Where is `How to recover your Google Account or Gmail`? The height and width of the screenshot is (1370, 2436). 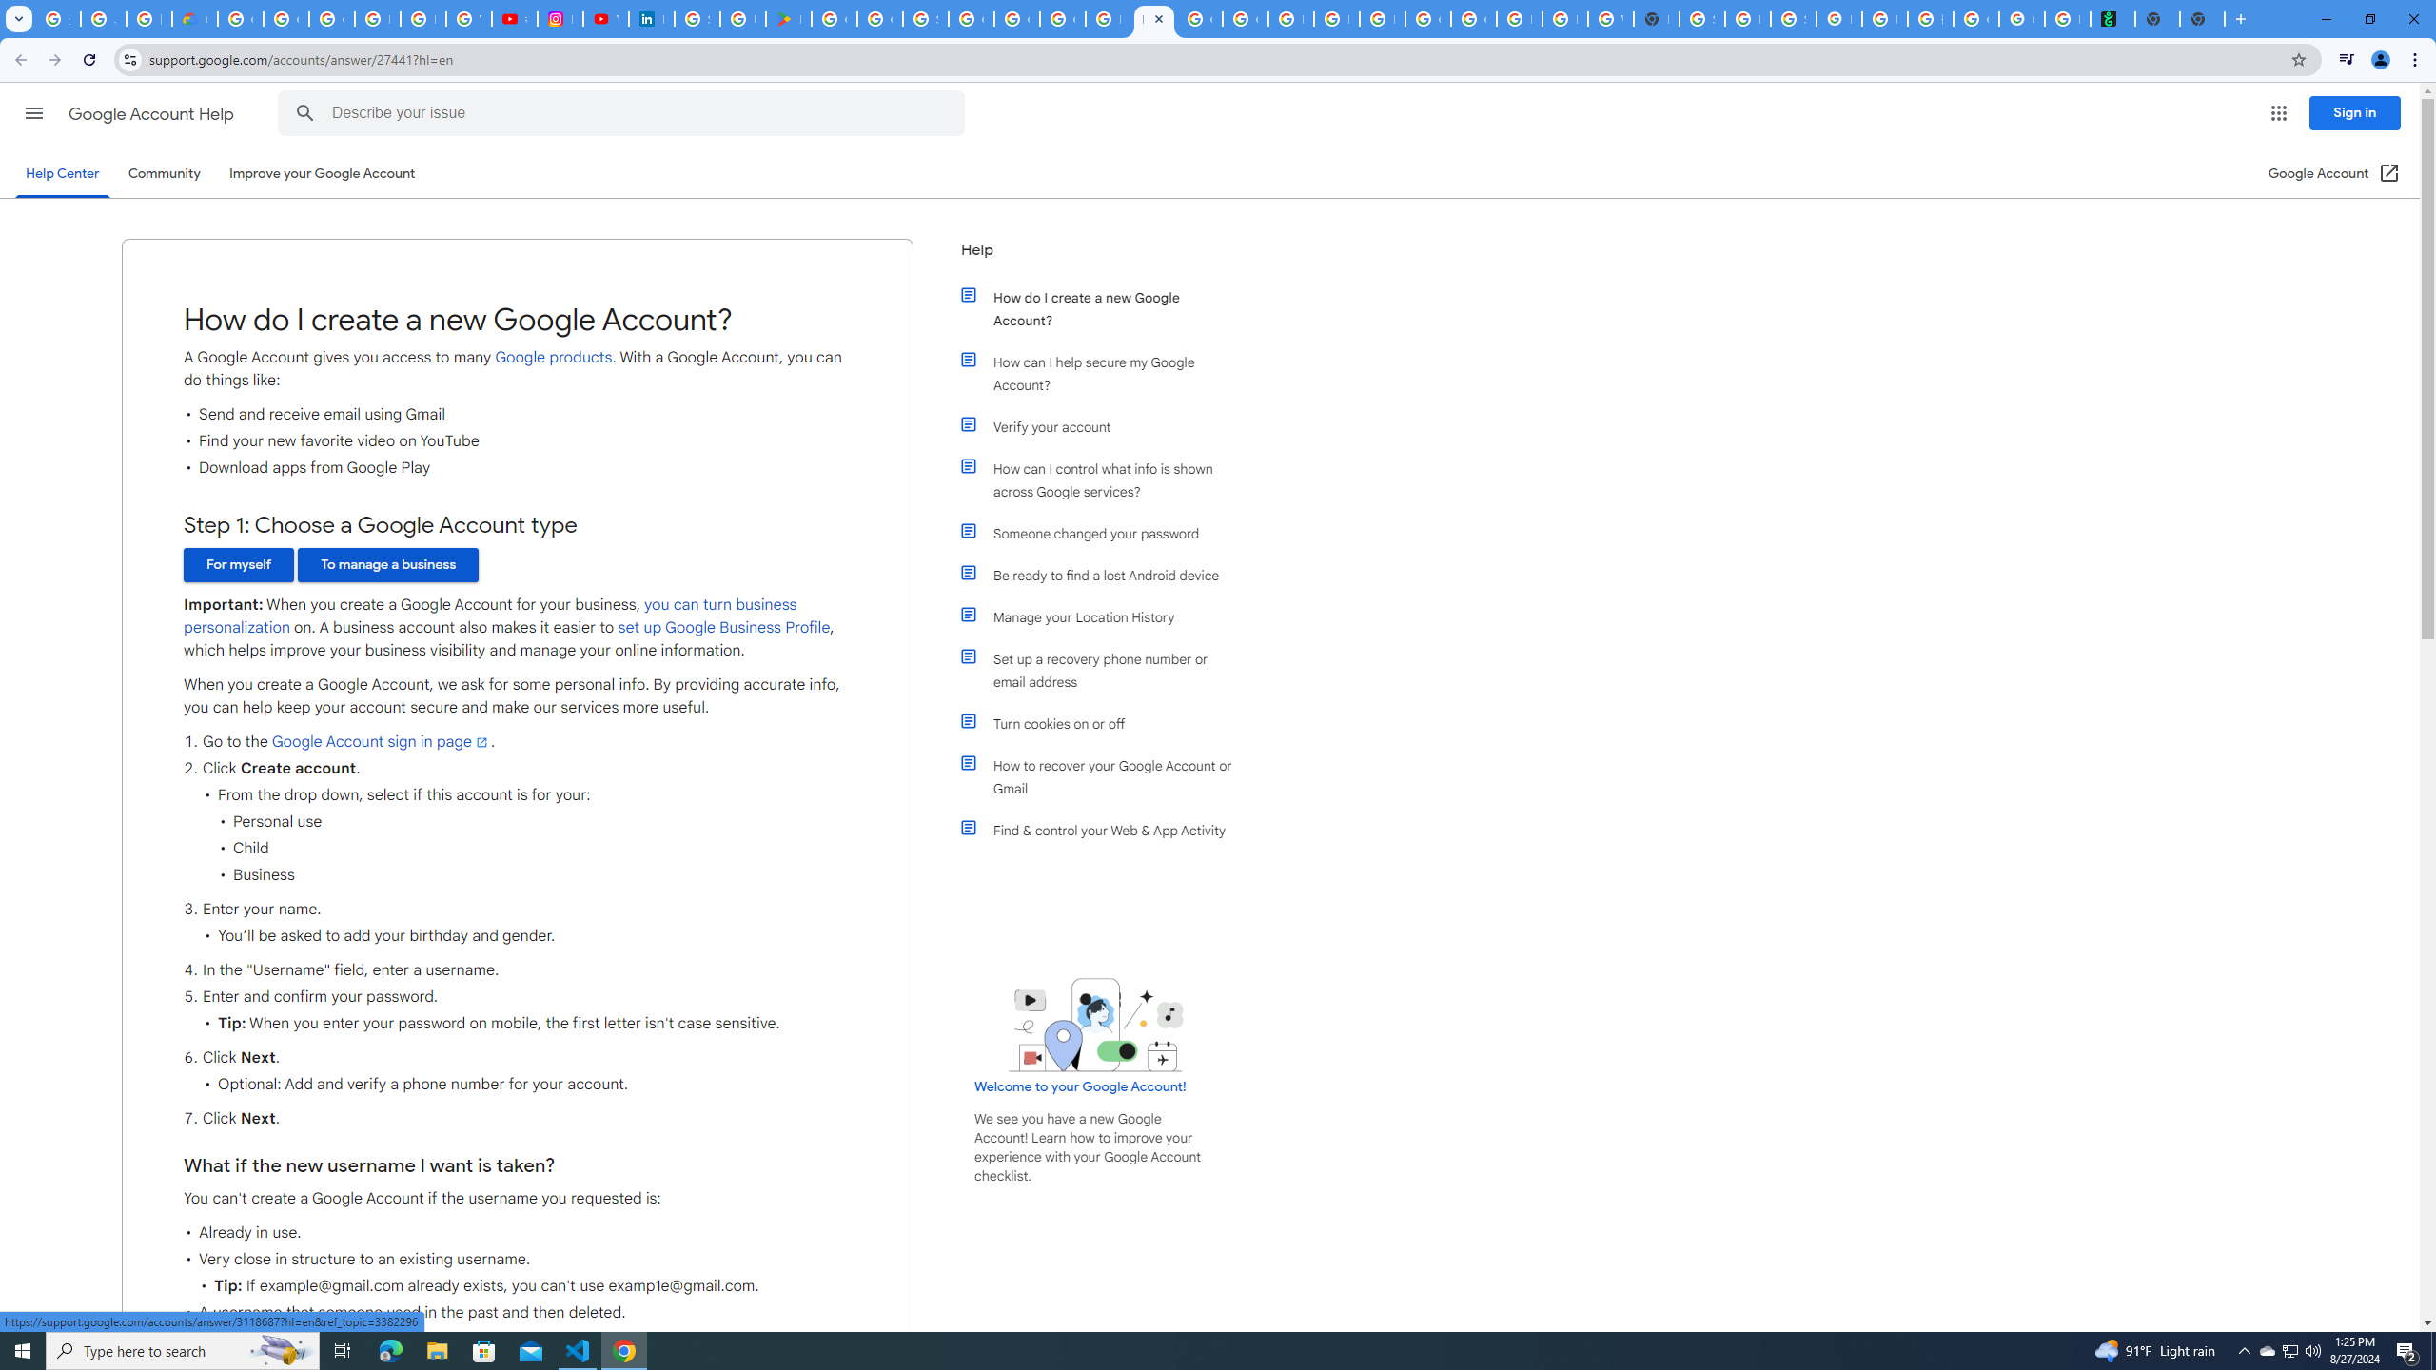
How to recover your Google Account or Gmail is located at coordinates (1107, 777).